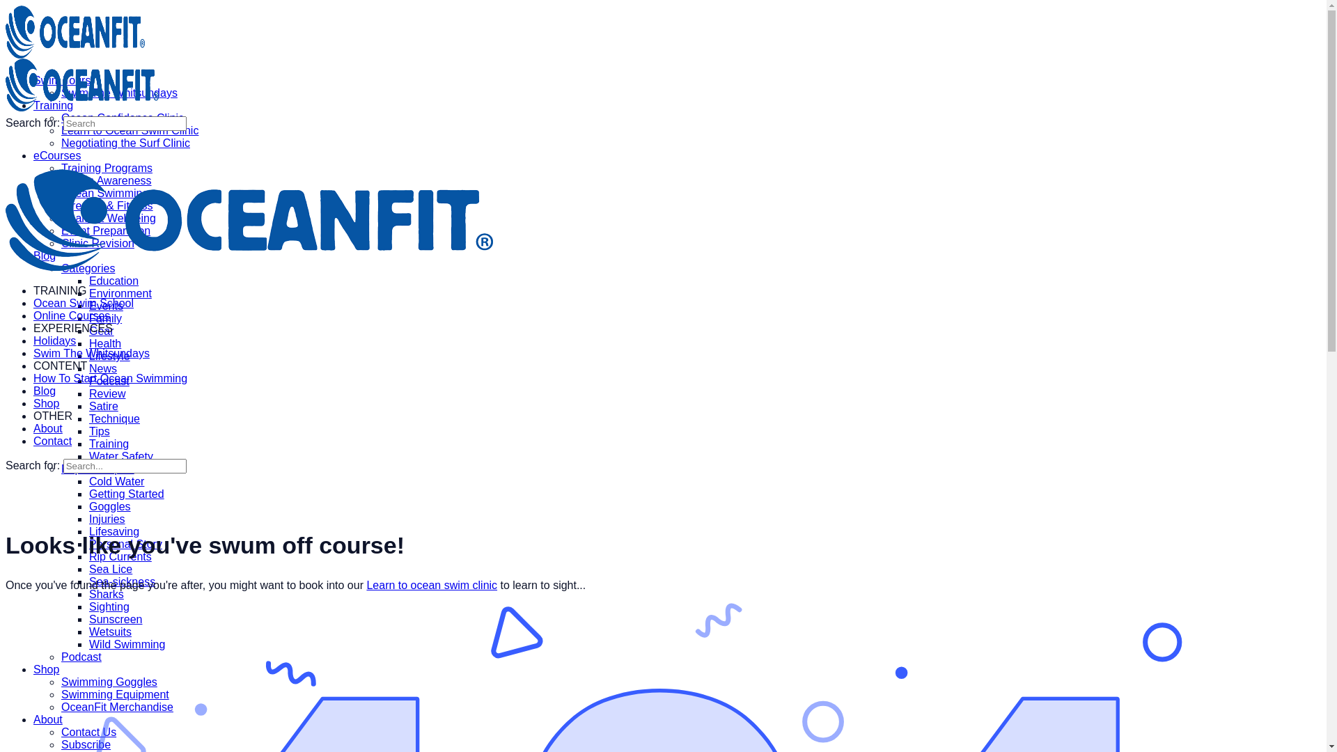  I want to click on Learn to ocean swim clinic, so click(432, 585).